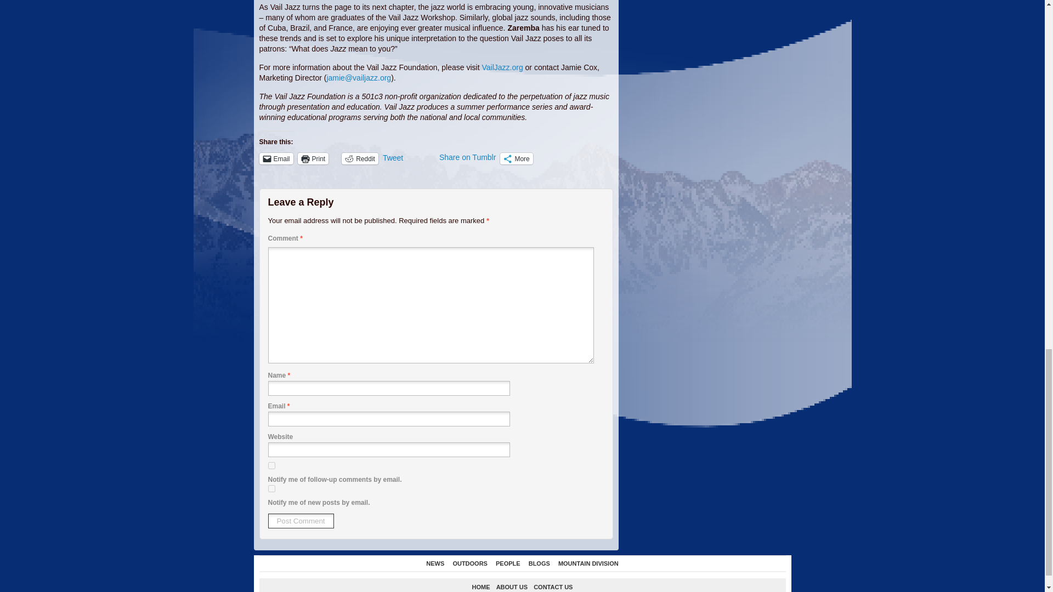  Describe the element at coordinates (469, 563) in the screenshot. I see `OUTDOORS` at that location.